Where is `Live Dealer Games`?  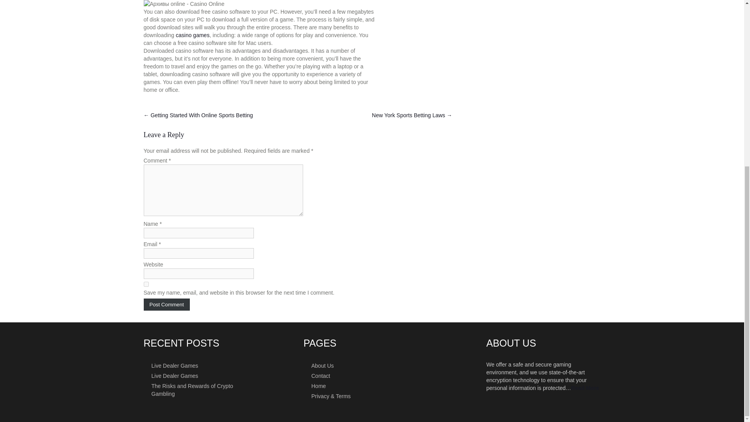 Live Dealer Games is located at coordinates (201, 376).